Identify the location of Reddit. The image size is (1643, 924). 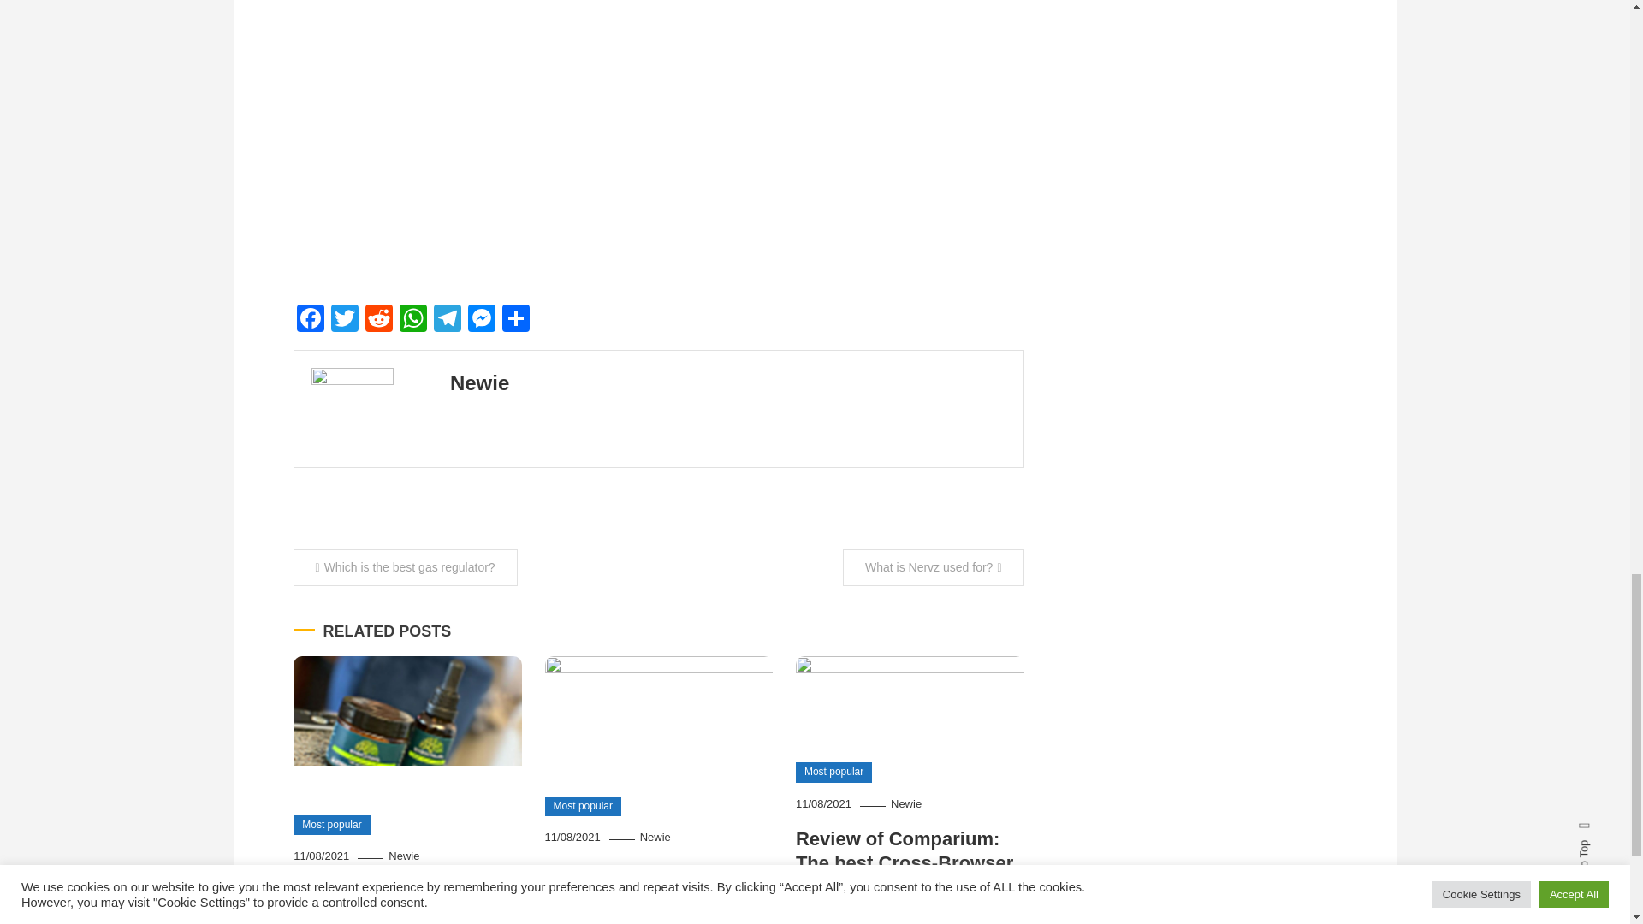
(378, 320).